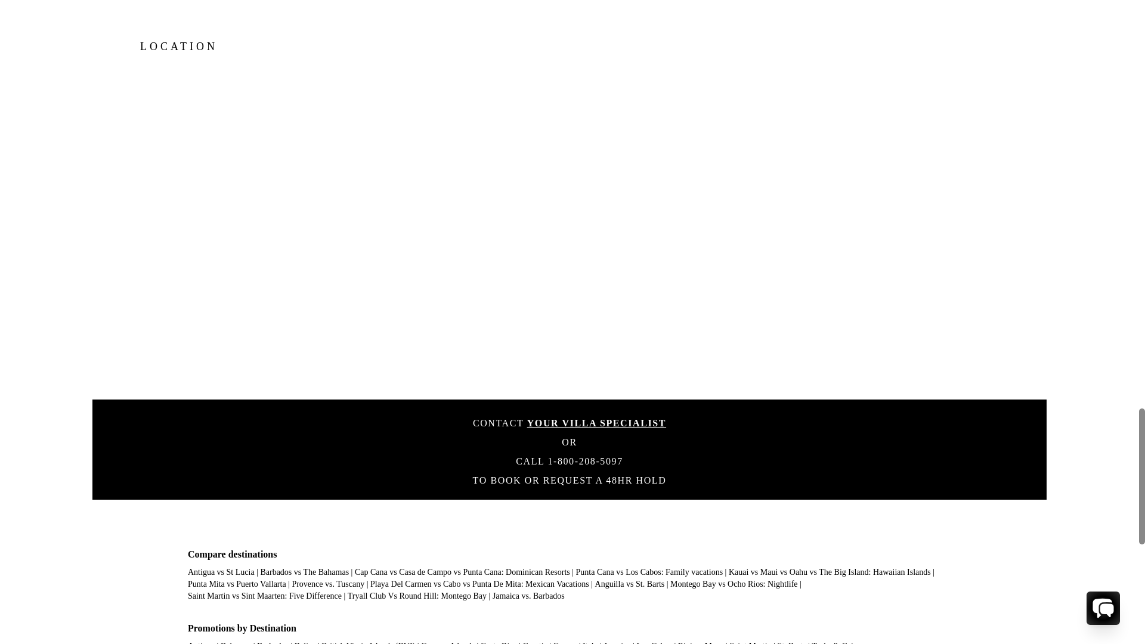  I want to click on Jamaica vs. Barbados, so click(528, 596).